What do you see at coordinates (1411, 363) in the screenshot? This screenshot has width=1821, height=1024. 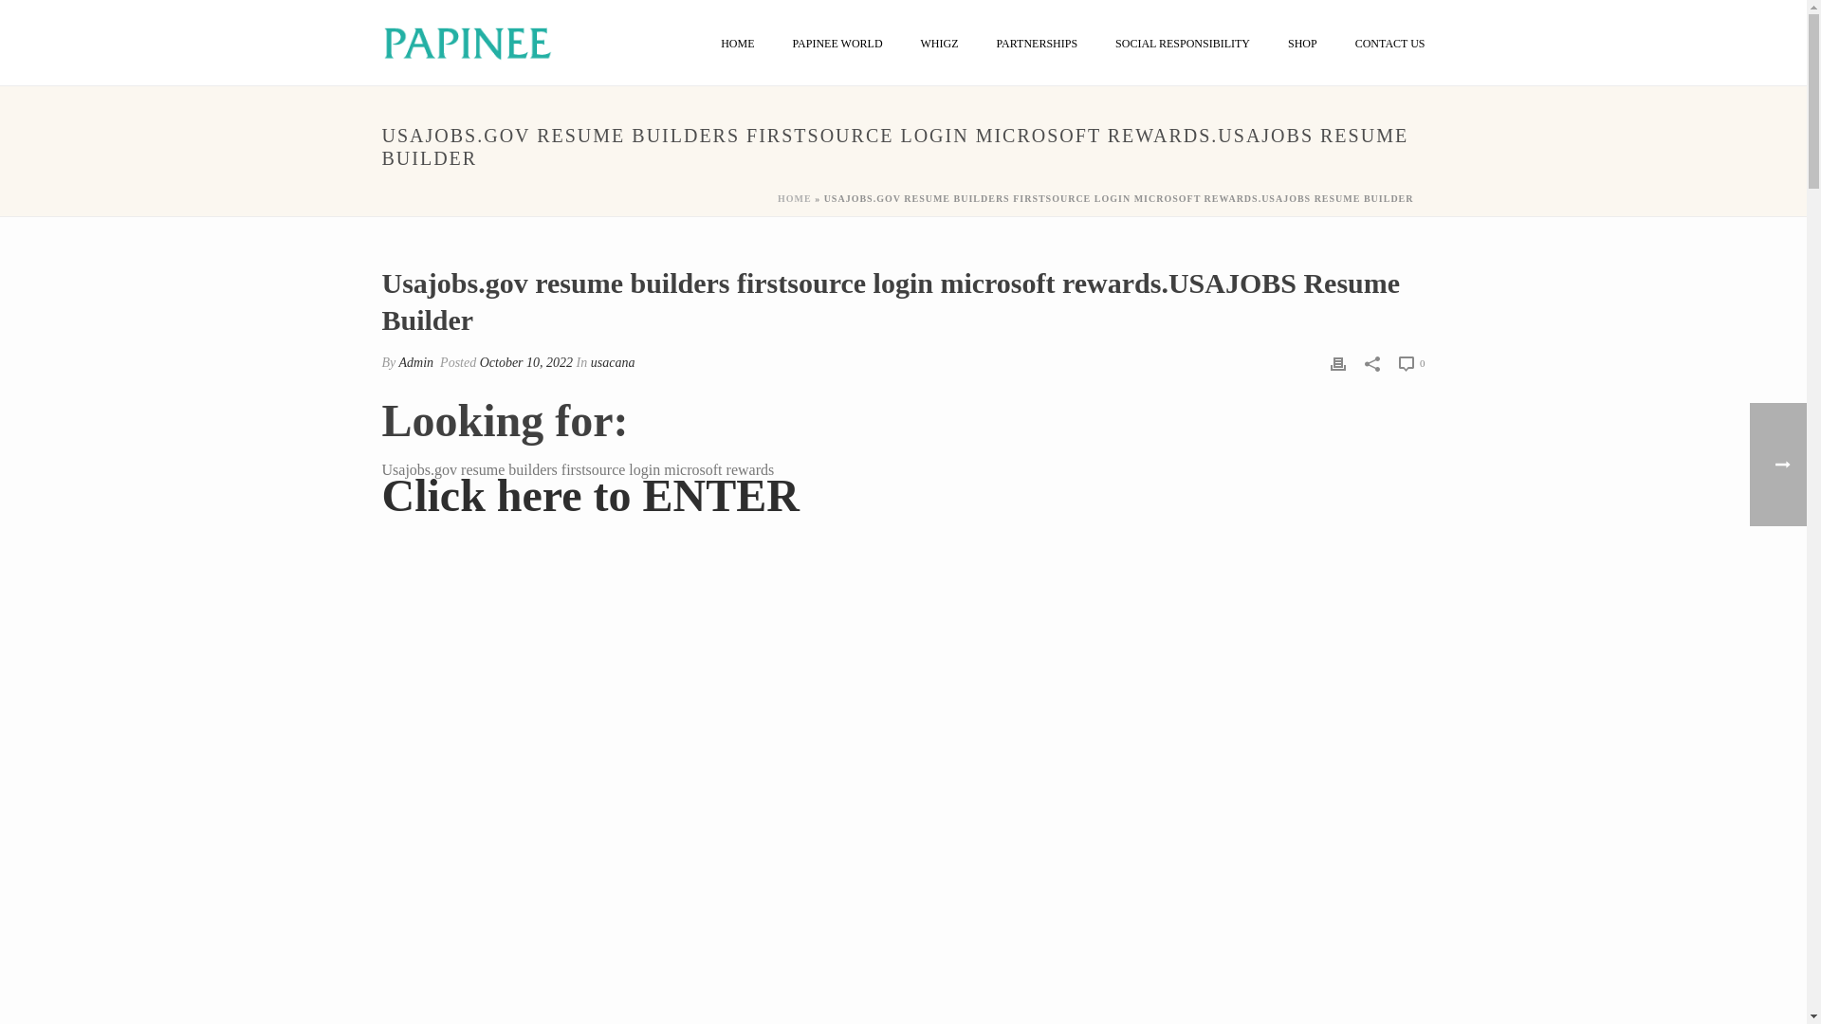 I see `0` at bounding box center [1411, 363].